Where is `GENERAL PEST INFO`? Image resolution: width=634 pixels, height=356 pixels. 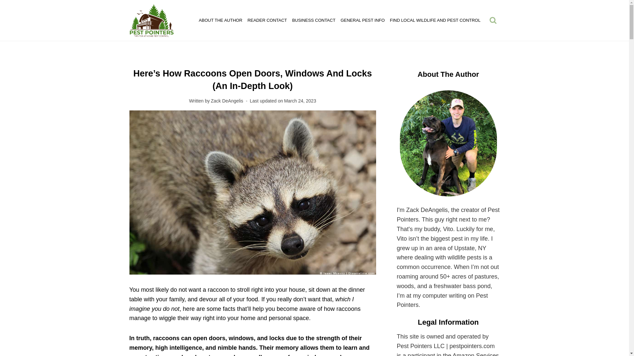
GENERAL PEST INFO is located at coordinates (363, 20).